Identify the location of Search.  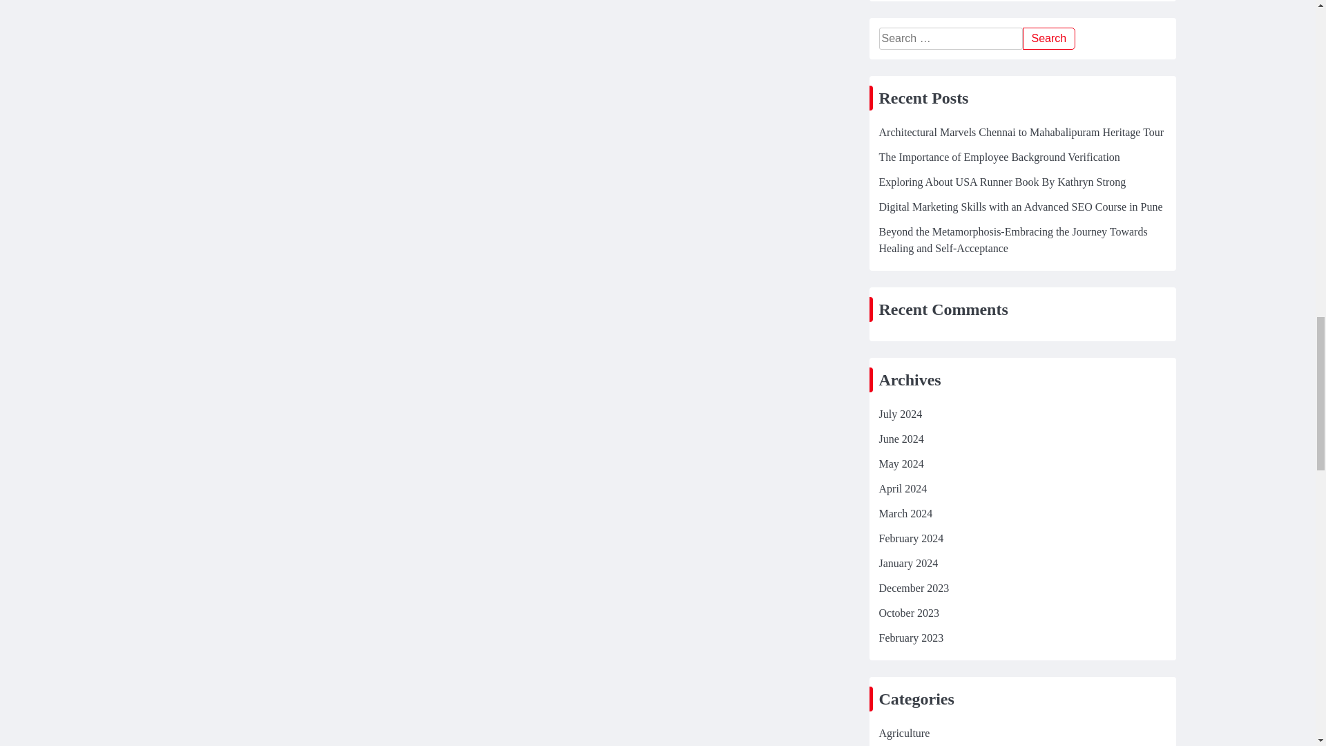
(1048, 39).